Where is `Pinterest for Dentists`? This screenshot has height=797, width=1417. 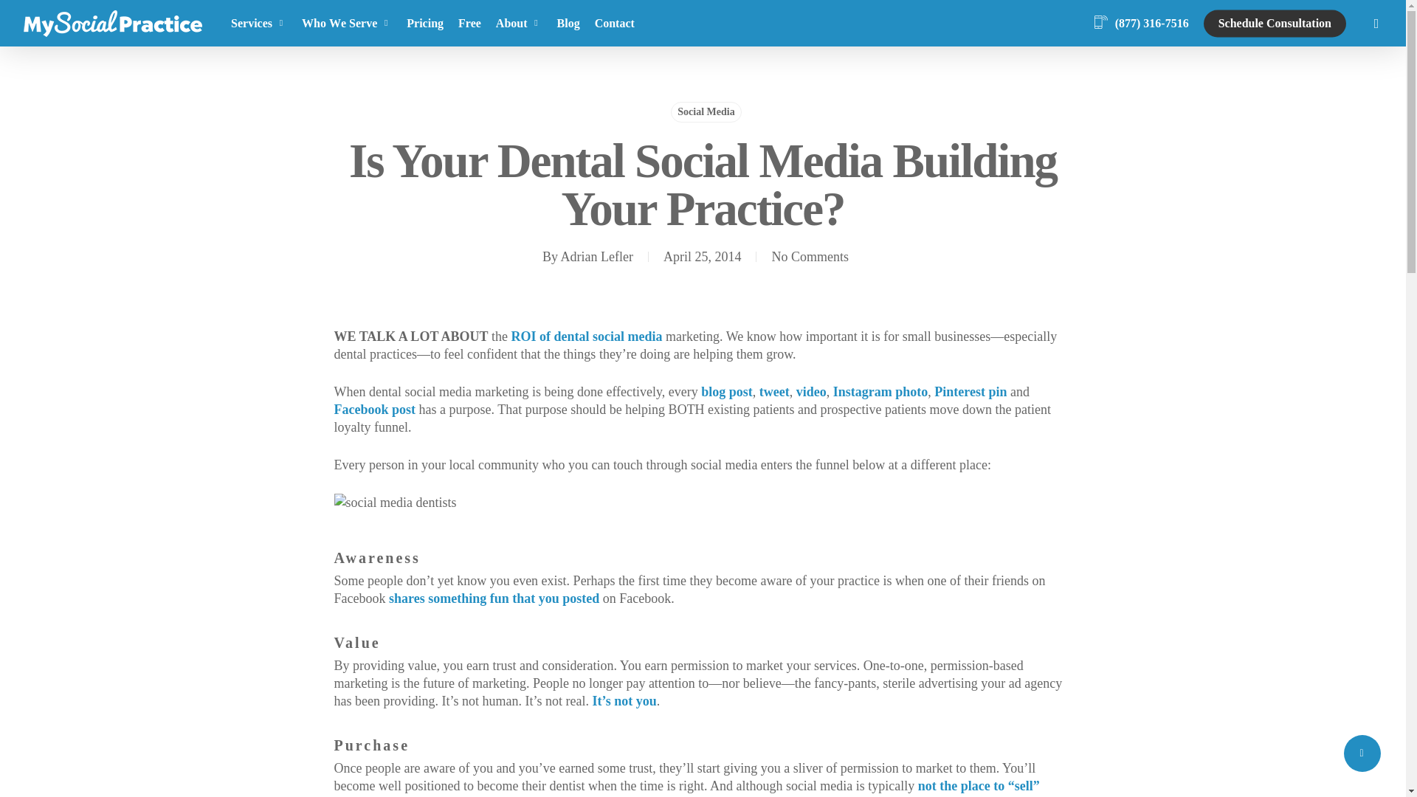
Pinterest for Dentists is located at coordinates (970, 391).